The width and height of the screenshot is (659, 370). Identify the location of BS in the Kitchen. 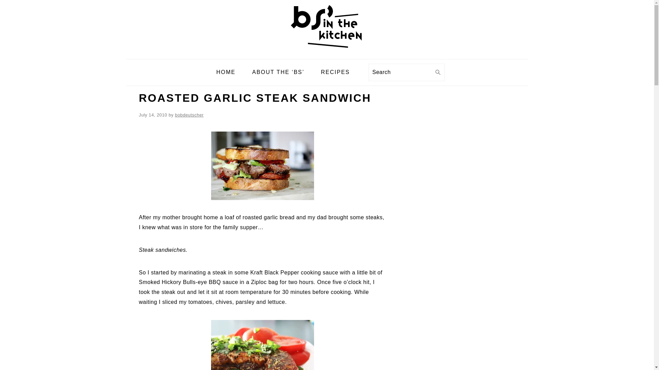
(327, 53).